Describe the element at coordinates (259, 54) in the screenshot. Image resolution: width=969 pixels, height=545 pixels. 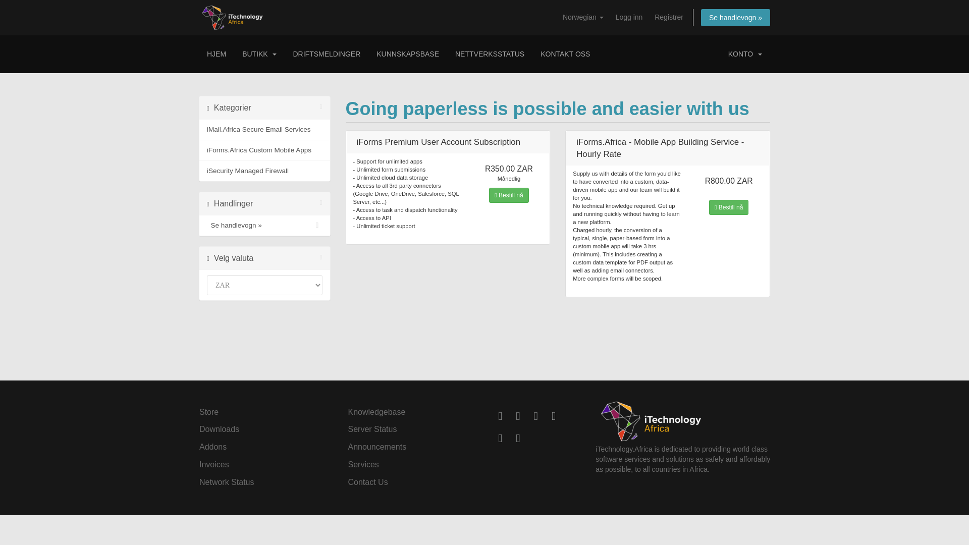
I see `BUTIKK  ` at that location.